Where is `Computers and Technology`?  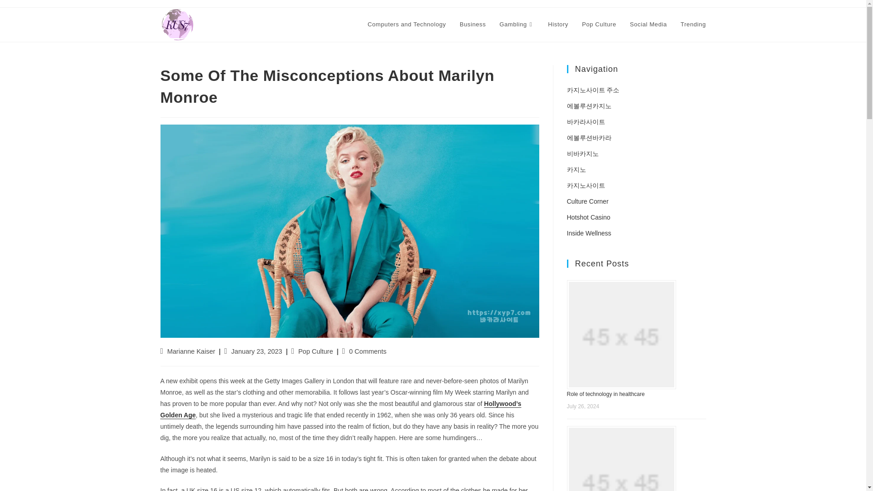
Computers and Technology is located at coordinates (407, 25).